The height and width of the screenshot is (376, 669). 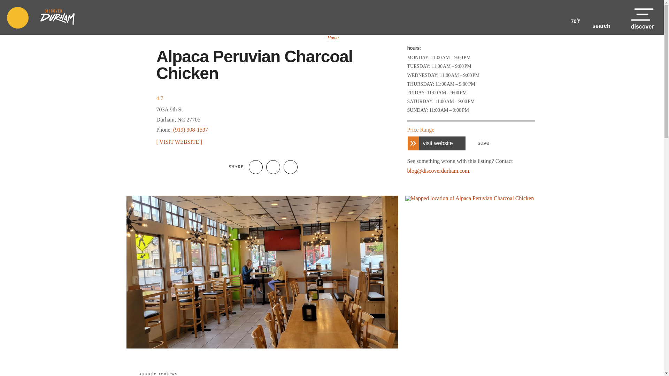 What do you see at coordinates (256, 167) in the screenshot?
I see `Share on Facebook` at bounding box center [256, 167].